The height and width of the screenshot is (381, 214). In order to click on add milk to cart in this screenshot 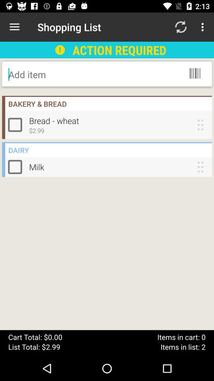, I will do `click(17, 167)`.